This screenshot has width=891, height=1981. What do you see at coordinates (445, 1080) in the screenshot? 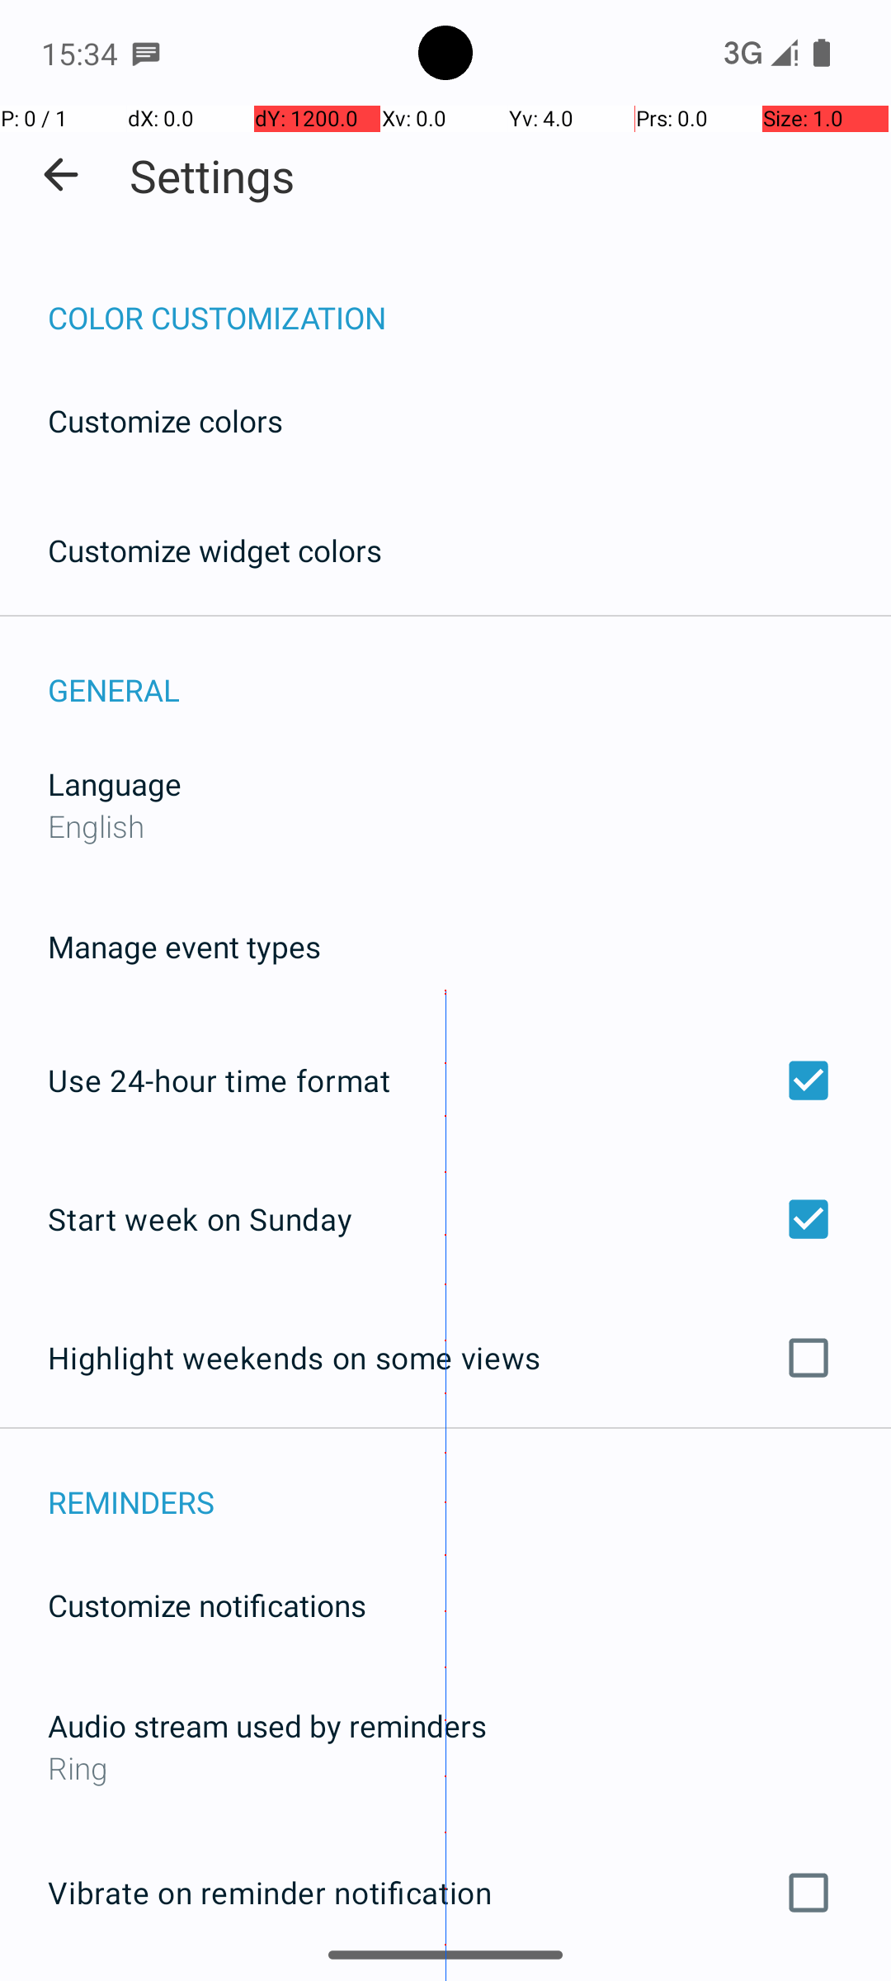
I see `Use 24-hour time format` at bounding box center [445, 1080].